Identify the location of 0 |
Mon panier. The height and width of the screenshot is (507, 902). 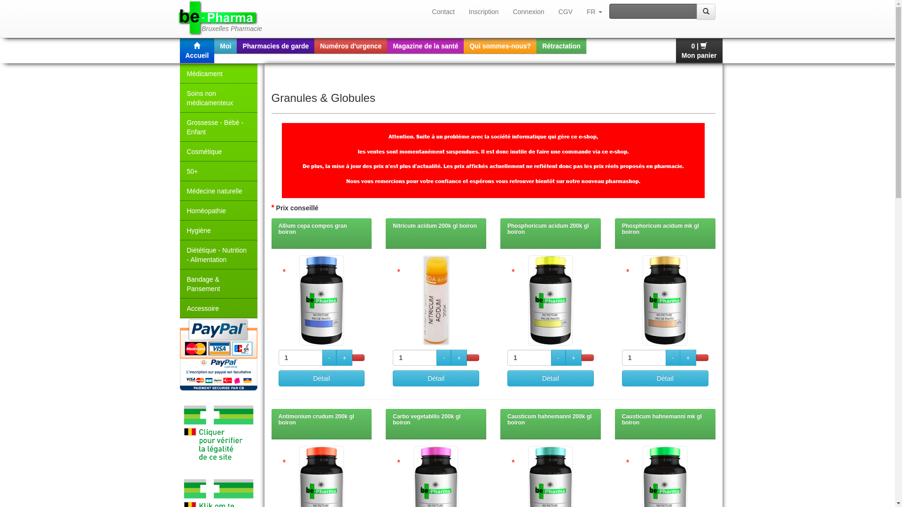
(699, 51).